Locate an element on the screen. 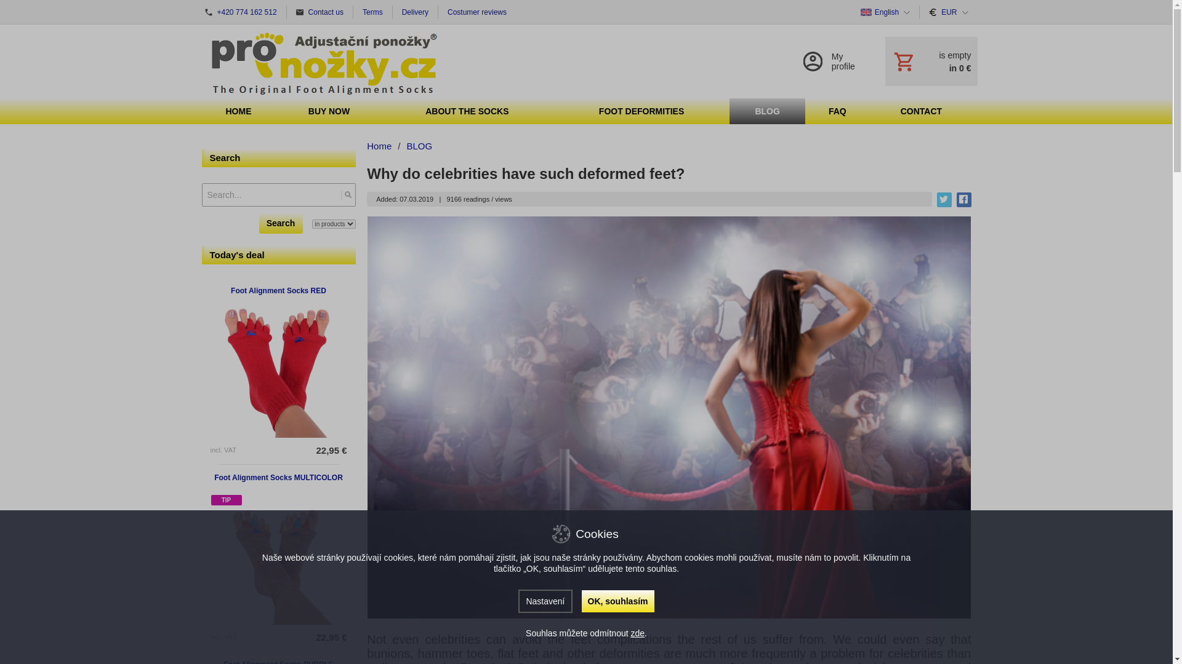 This screenshot has width=1182, height=664. Terms is located at coordinates (373, 12).